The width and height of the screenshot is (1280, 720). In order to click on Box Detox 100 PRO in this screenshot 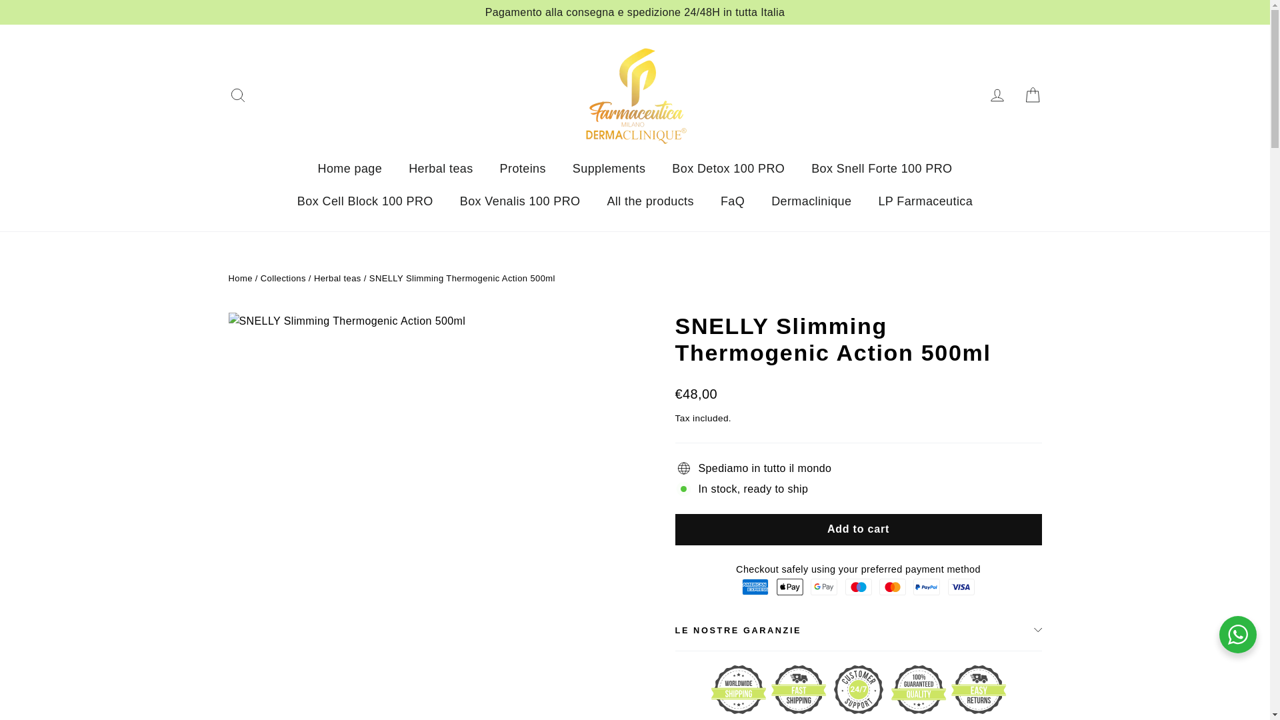, I will do `click(728, 168)`.